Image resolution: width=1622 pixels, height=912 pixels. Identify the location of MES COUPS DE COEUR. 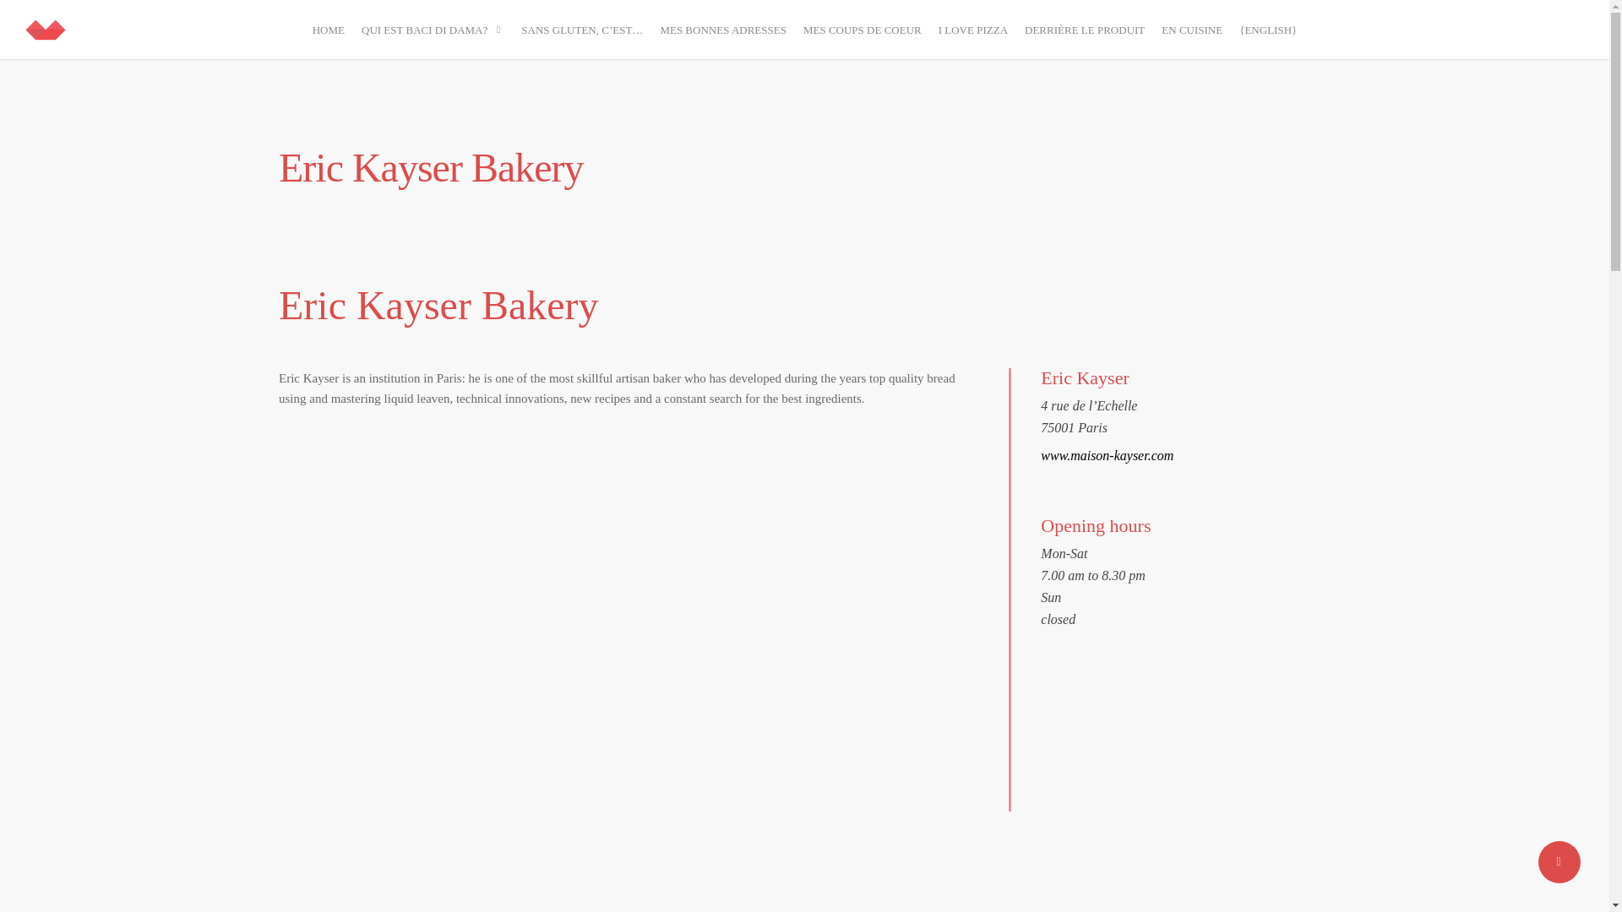
(862, 29).